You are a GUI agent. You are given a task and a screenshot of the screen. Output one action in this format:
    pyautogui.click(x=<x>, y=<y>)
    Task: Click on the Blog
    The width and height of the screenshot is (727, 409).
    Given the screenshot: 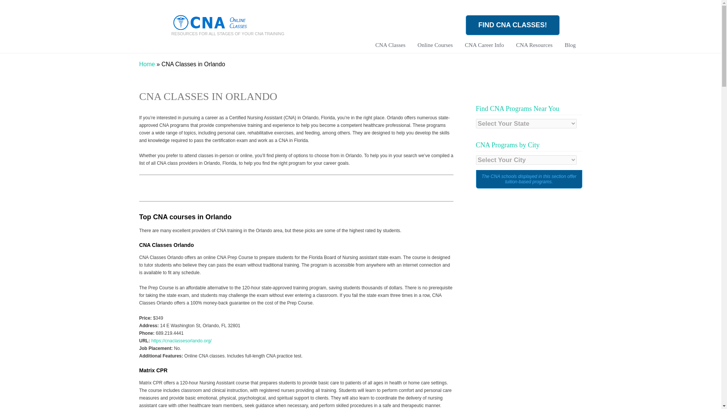 What is the action you would take?
    pyautogui.click(x=570, y=50)
    